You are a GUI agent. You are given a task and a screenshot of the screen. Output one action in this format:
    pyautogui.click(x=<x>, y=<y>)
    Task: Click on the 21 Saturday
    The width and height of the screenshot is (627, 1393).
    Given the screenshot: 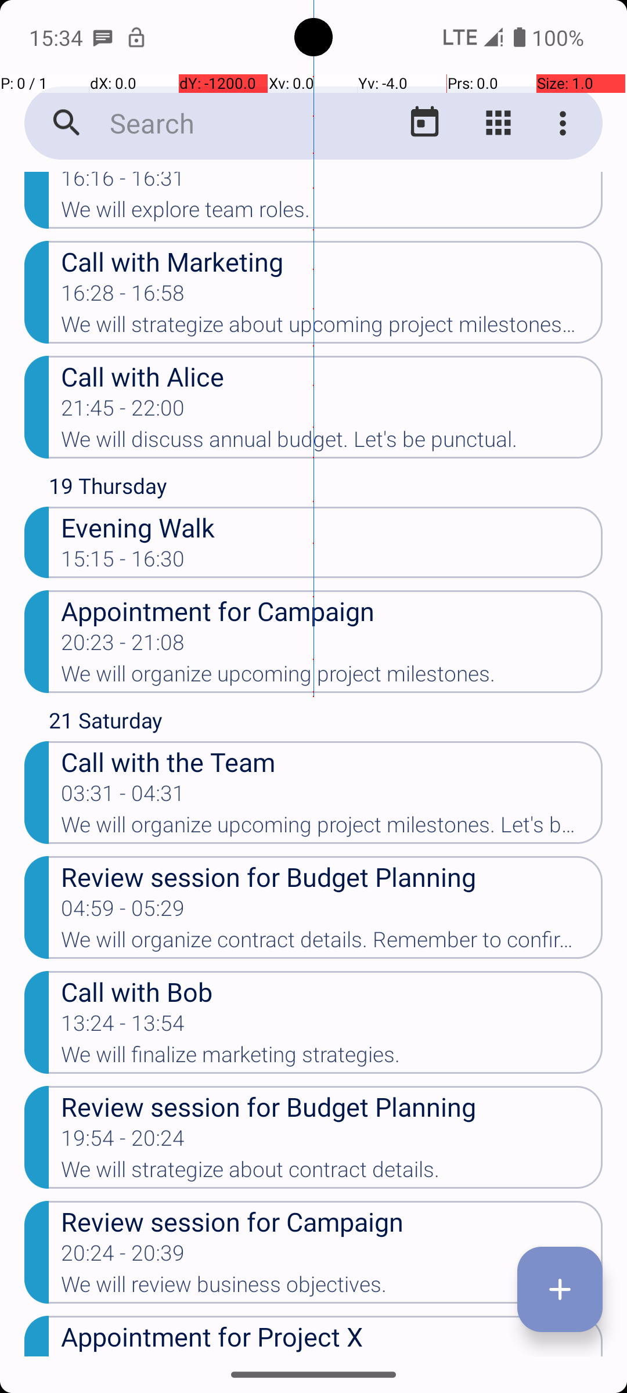 What is the action you would take?
    pyautogui.click(x=326, y=723)
    